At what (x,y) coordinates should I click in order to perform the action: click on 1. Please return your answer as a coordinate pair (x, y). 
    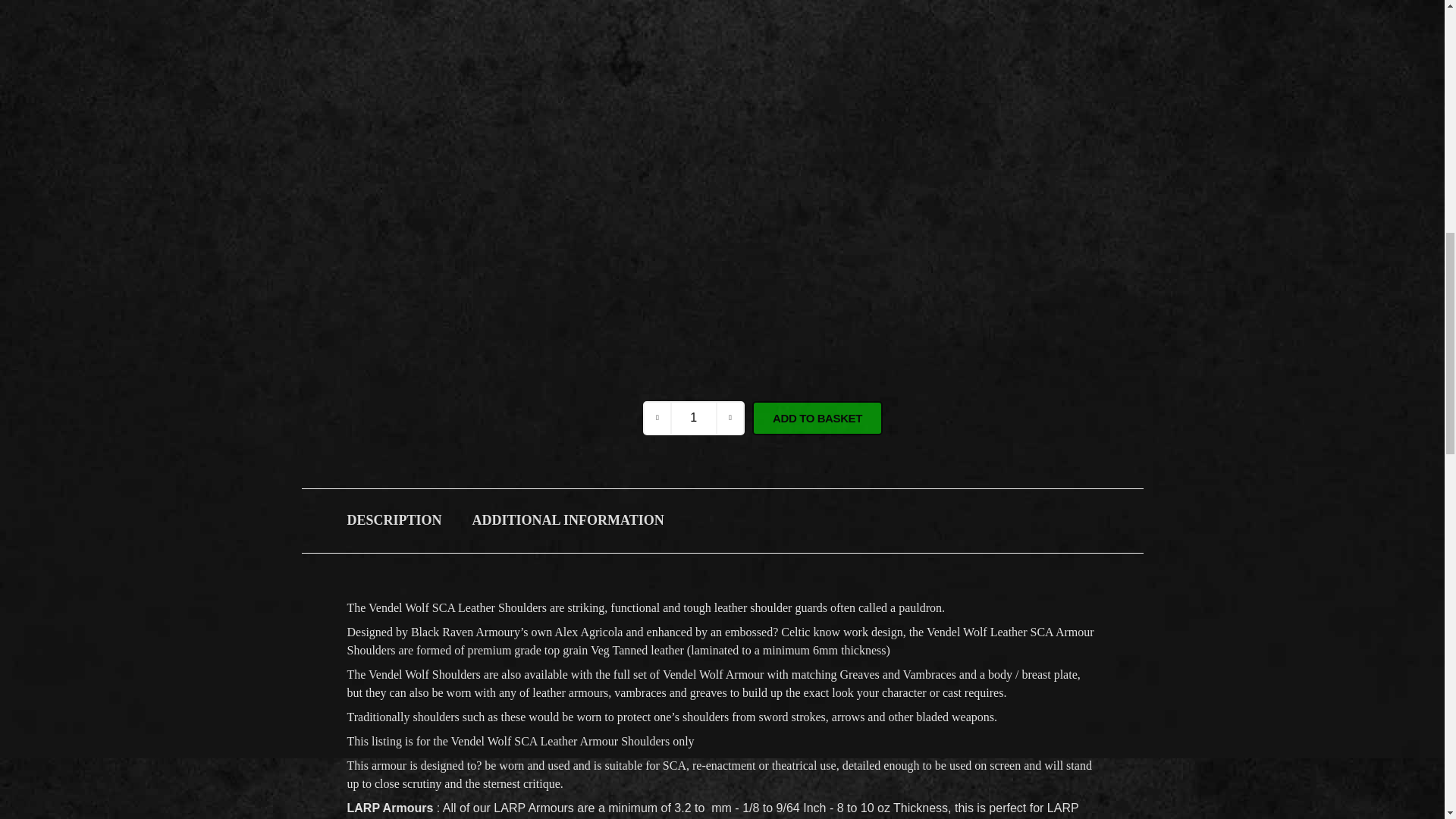
    Looking at the image, I should click on (693, 417).